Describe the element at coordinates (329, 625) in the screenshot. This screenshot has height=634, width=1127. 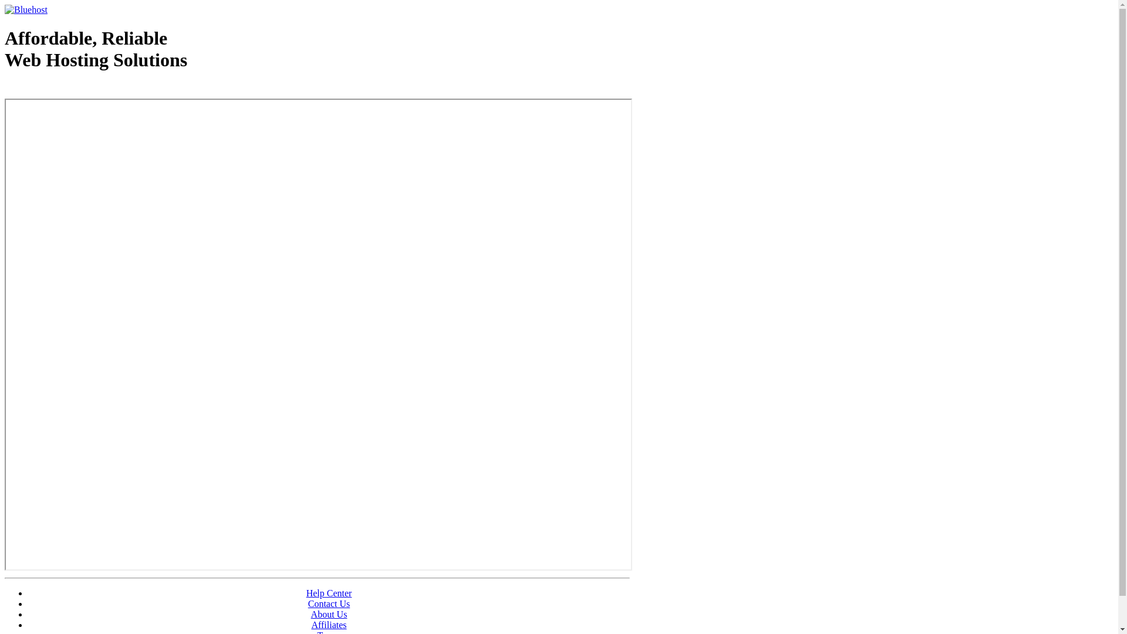
I see `Affiliates` at that location.